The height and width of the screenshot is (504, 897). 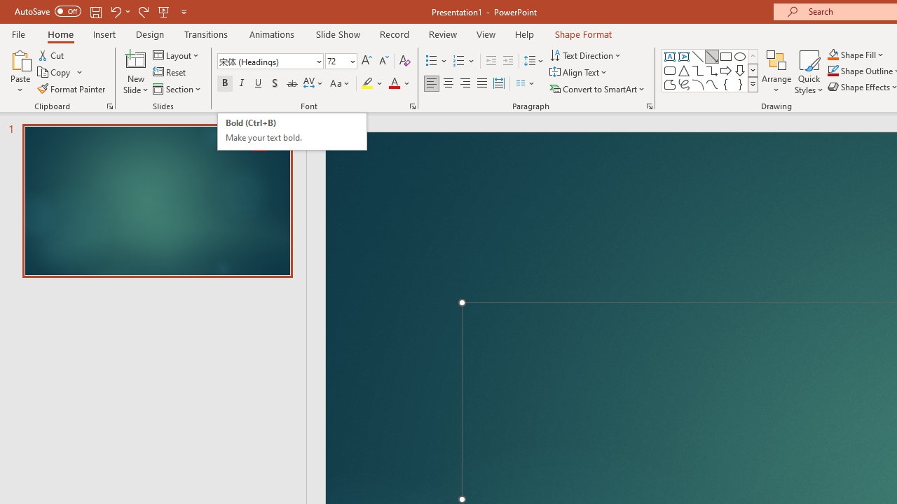 What do you see at coordinates (241, 84) in the screenshot?
I see `Italic` at bounding box center [241, 84].